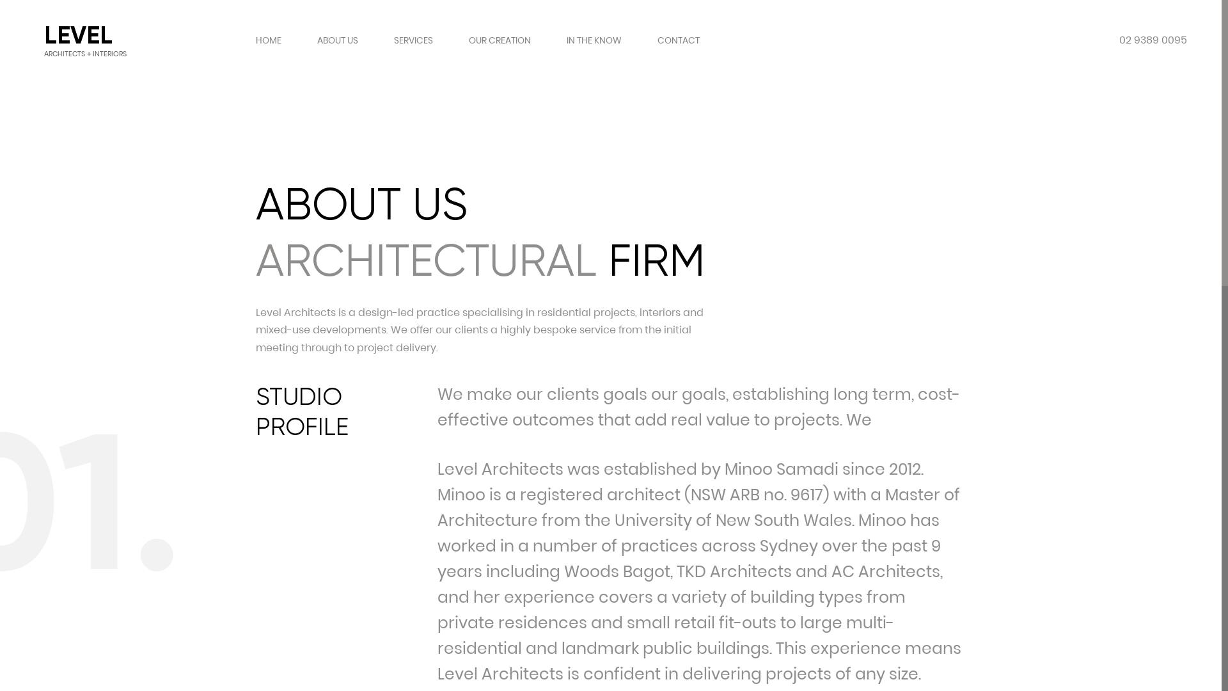 The width and height of the screenshot is (1228, 691). What do you see at coordinates (446, 394) in the screenshot?
I see `Residential` at bounding box center [446, 394].